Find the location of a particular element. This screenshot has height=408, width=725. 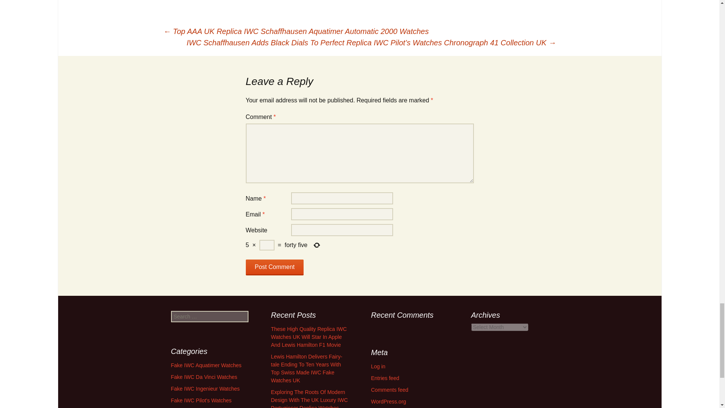

Post Comment is located at coordinates (275, 267).